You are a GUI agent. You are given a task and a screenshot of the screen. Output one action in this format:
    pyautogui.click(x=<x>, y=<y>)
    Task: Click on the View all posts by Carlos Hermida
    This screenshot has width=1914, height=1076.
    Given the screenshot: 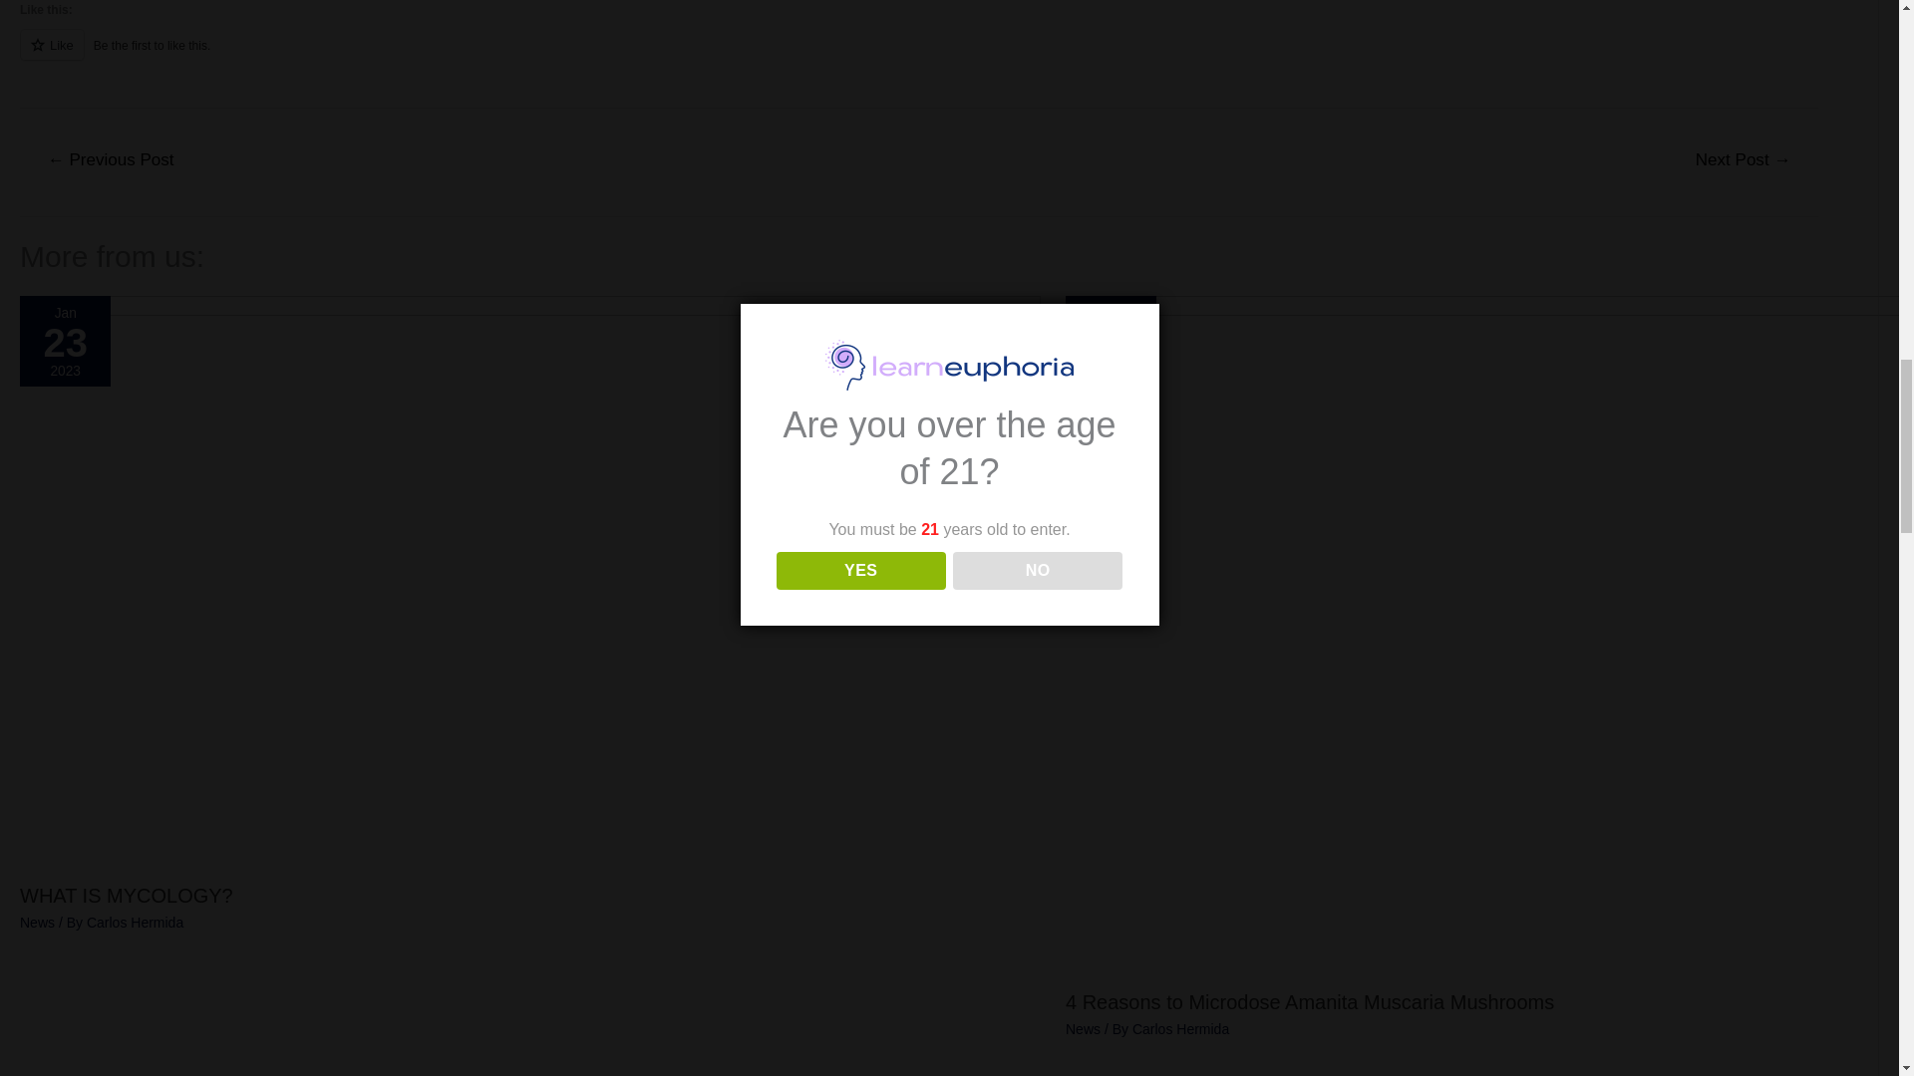 What is the action you would take?
    pyautogui.click(x=1180, y=1028)
    